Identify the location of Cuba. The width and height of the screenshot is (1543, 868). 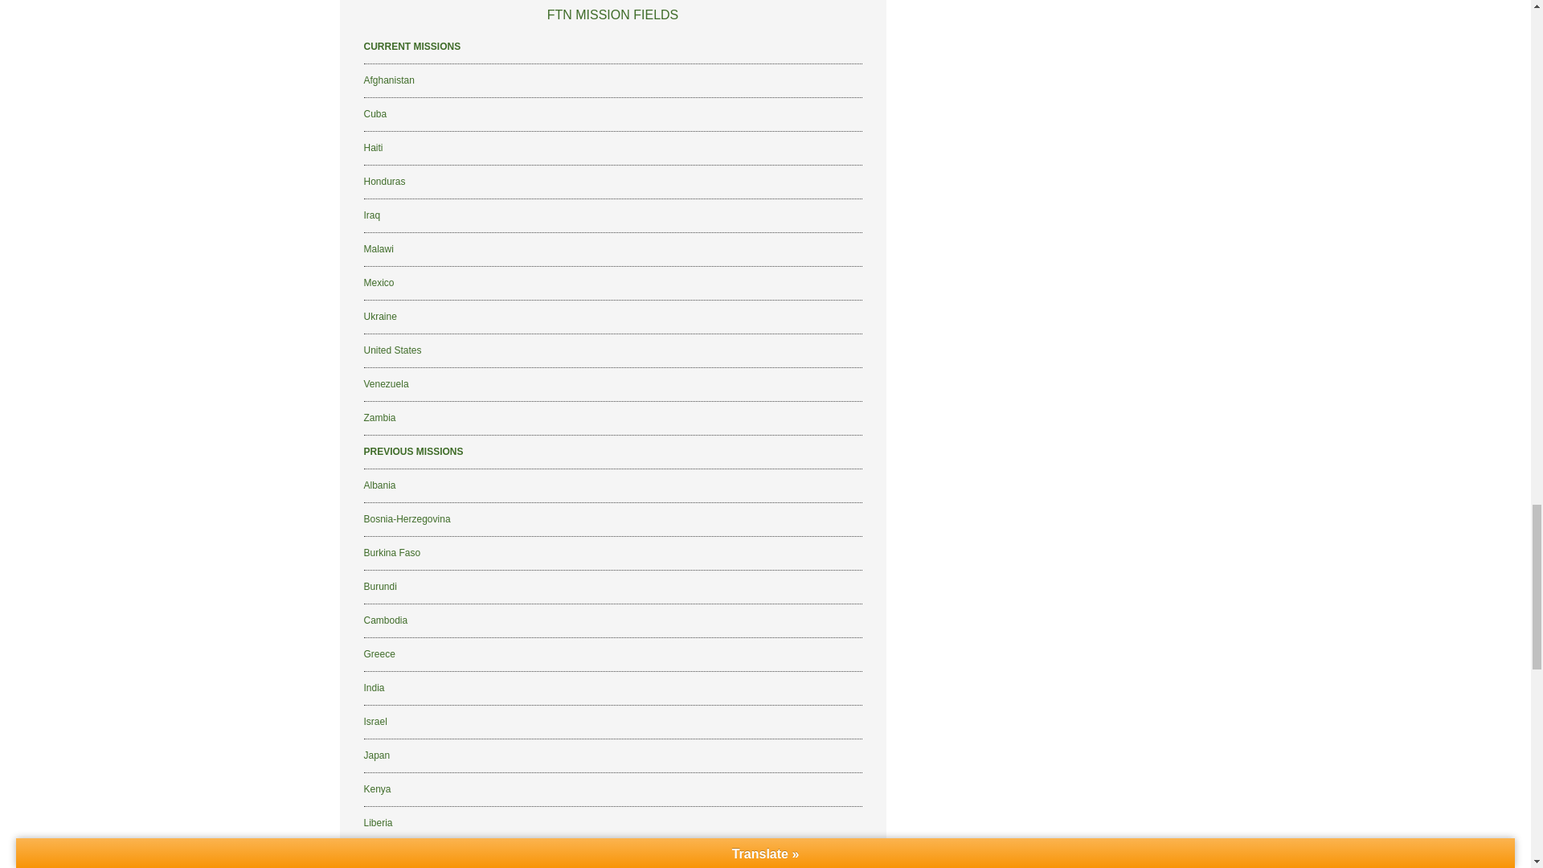
(374, 114).